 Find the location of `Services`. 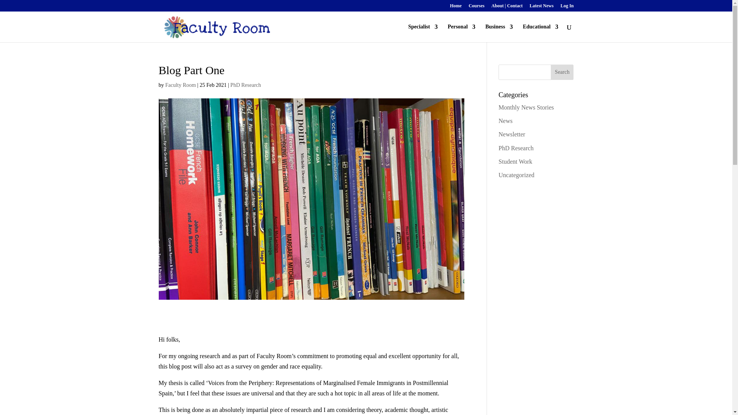

Services is located at coordinates (540, 33).